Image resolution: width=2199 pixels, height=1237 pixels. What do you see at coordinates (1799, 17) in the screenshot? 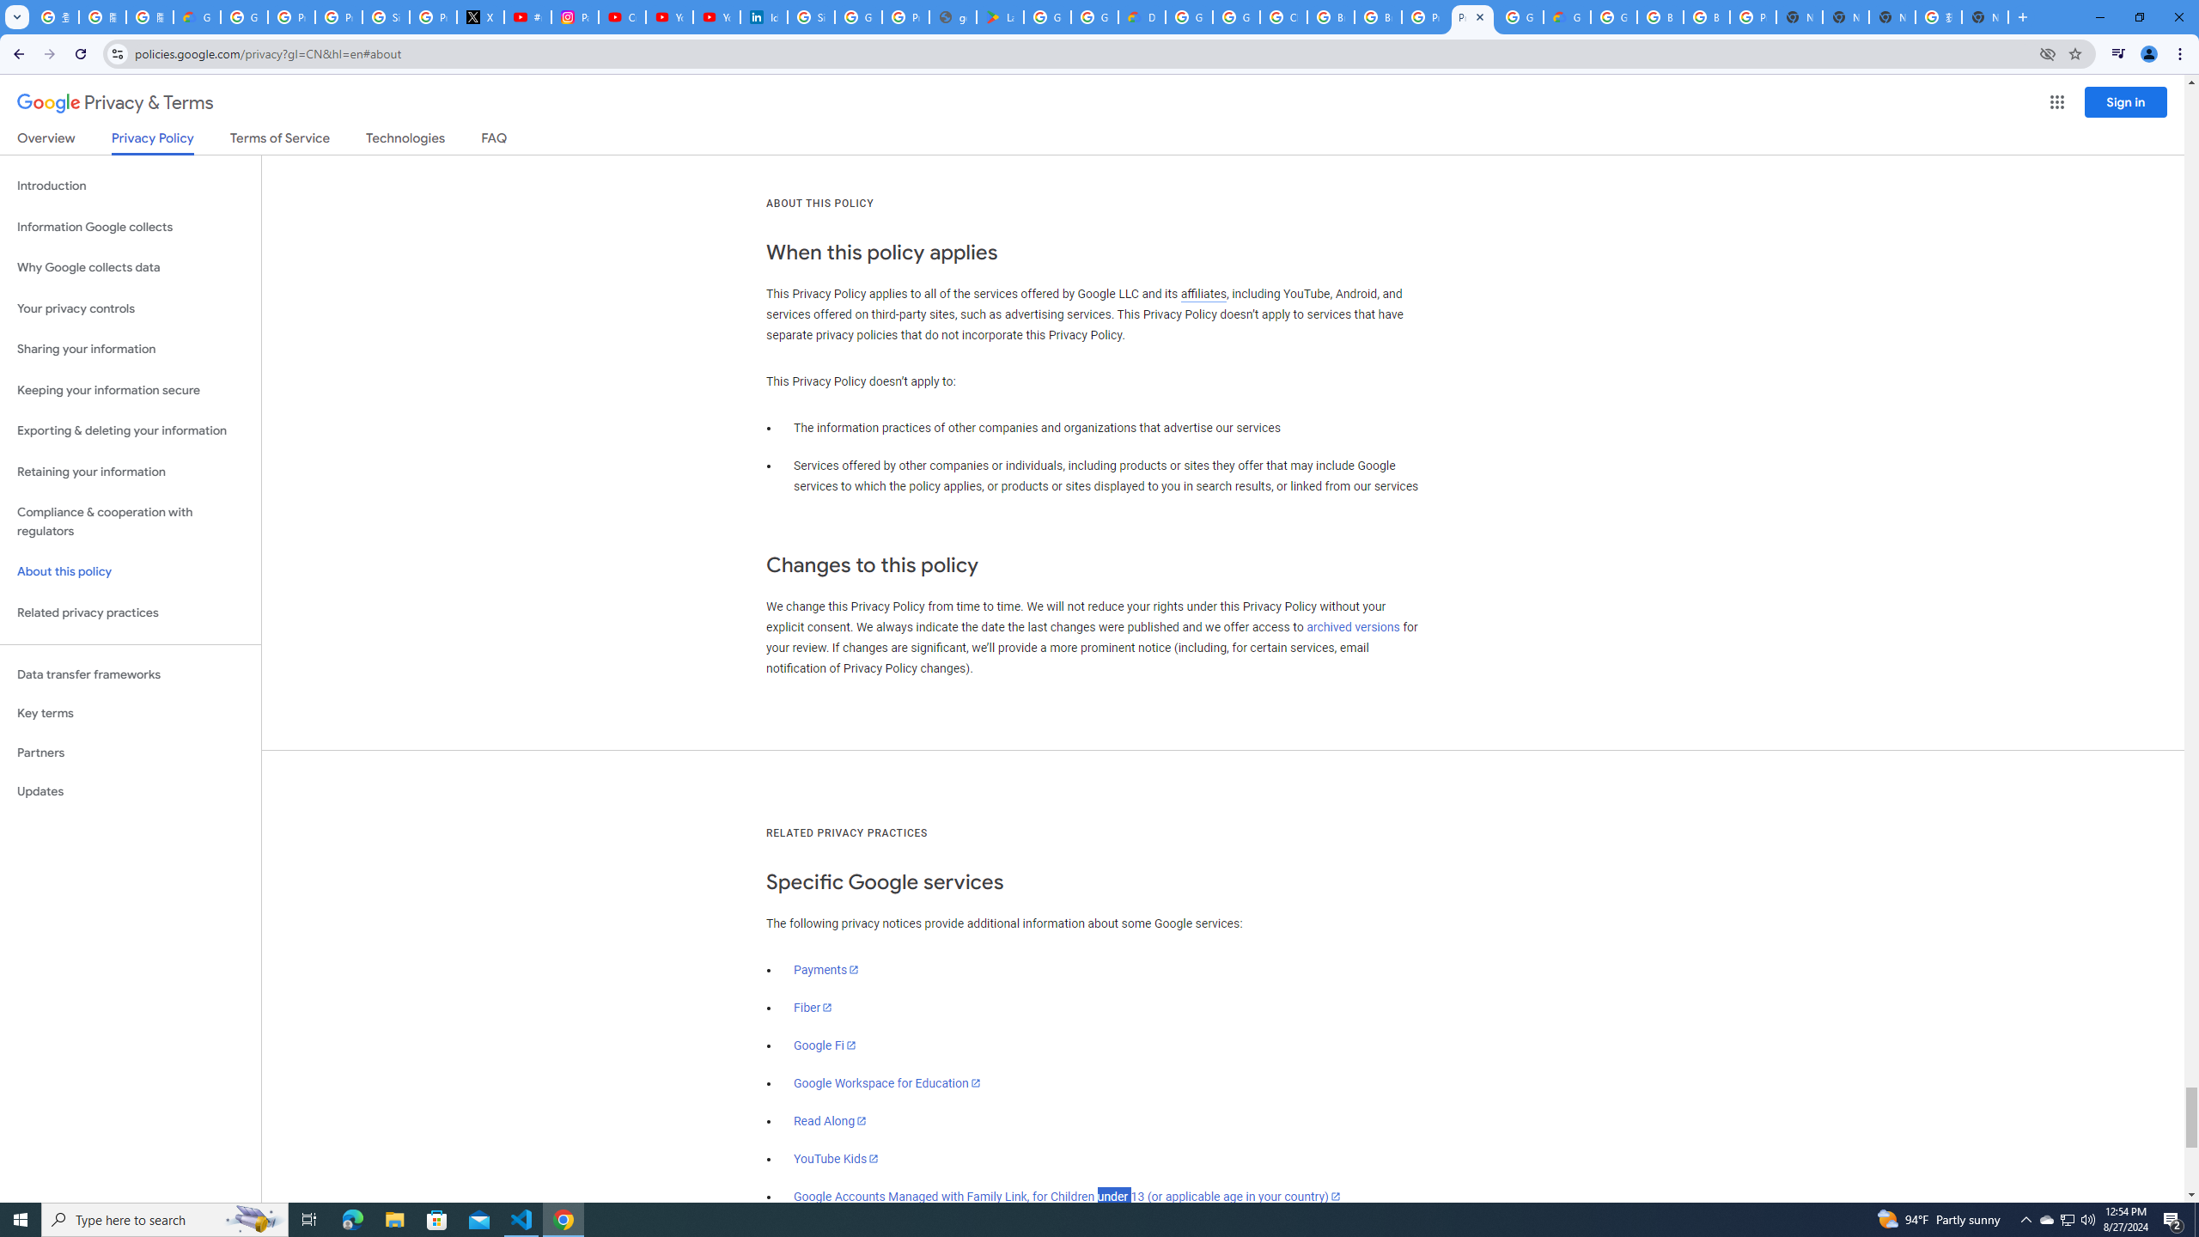
I see `New Tab` at bounding box center [1799, 17].